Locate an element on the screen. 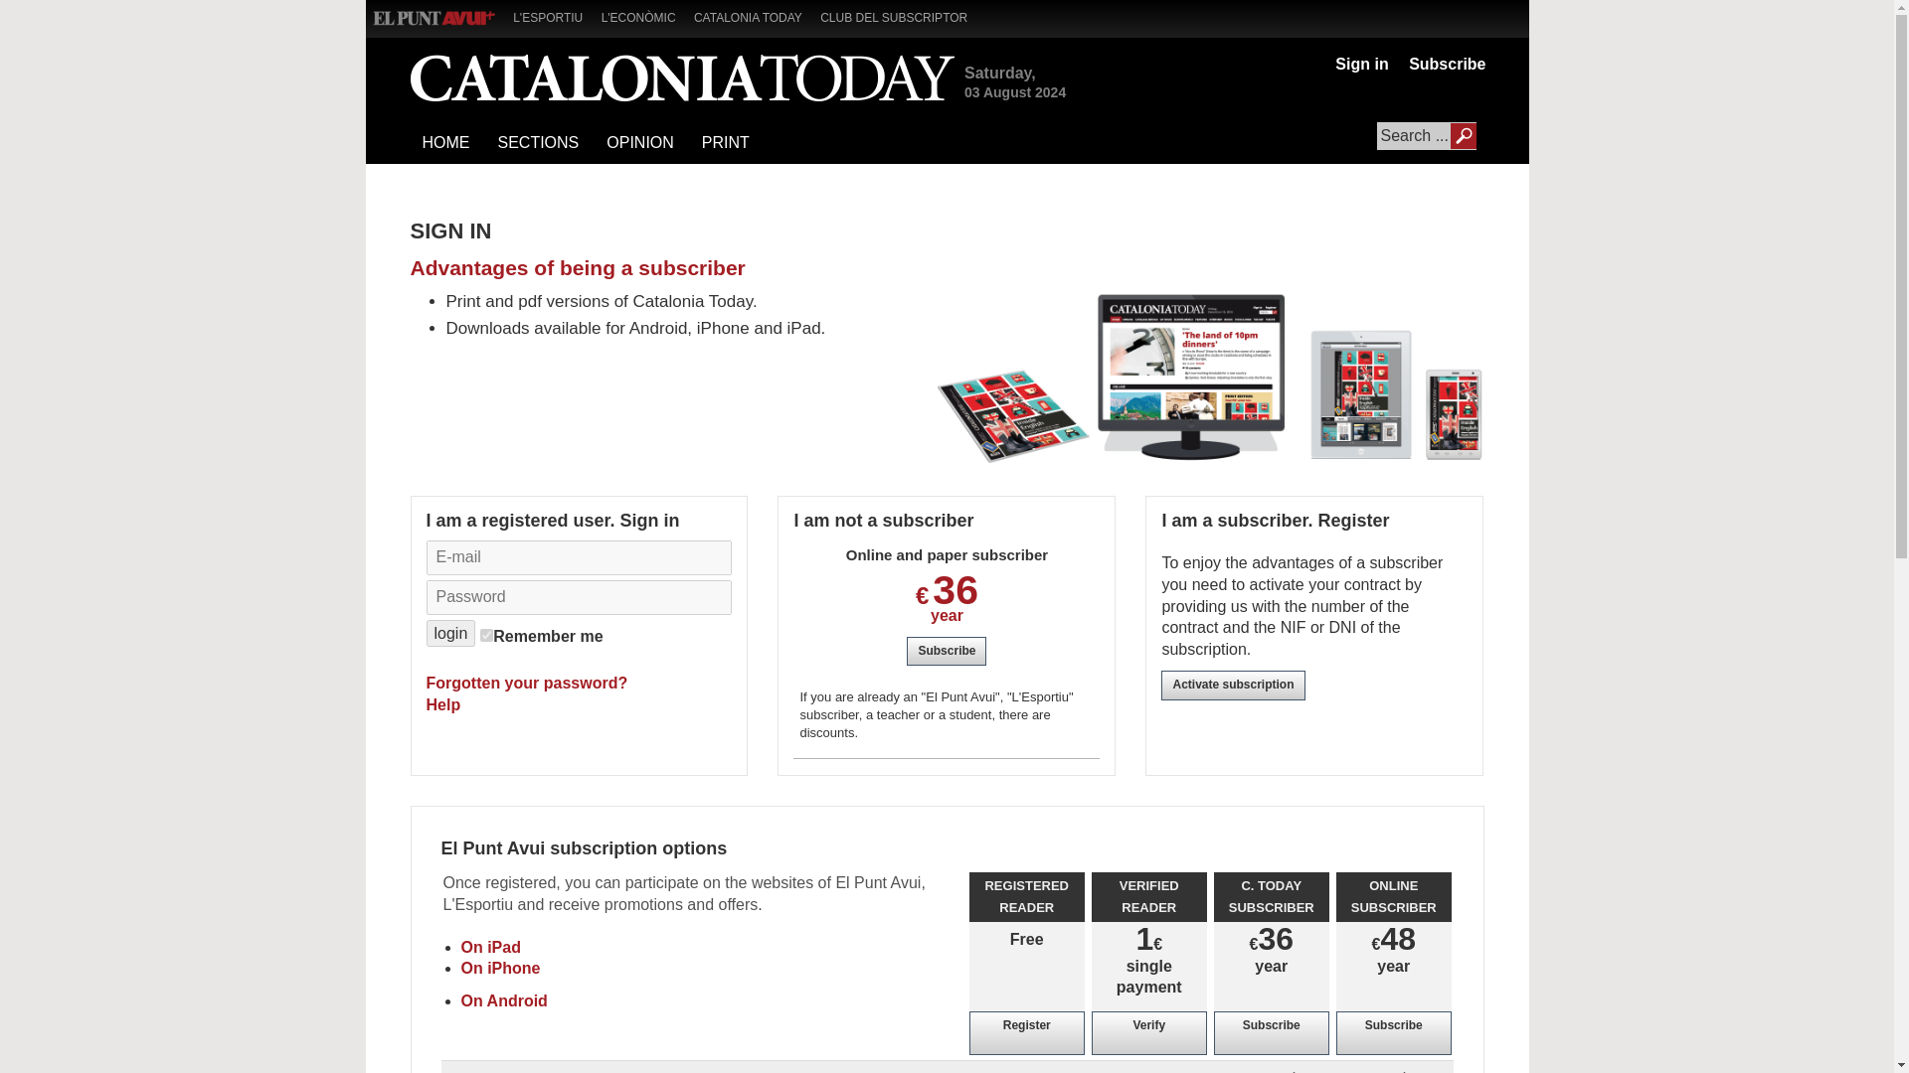 The image size is (1909, 1073). login is located at coordinates (450, 634).